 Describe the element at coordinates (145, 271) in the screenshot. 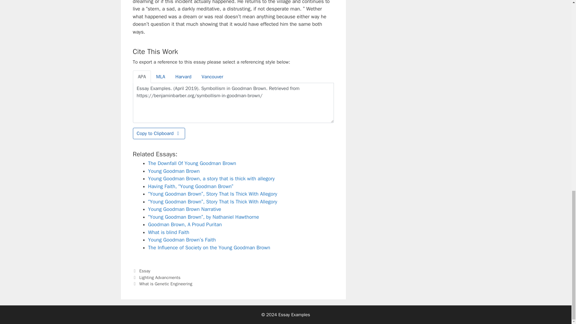

I see `Essay` at that location.